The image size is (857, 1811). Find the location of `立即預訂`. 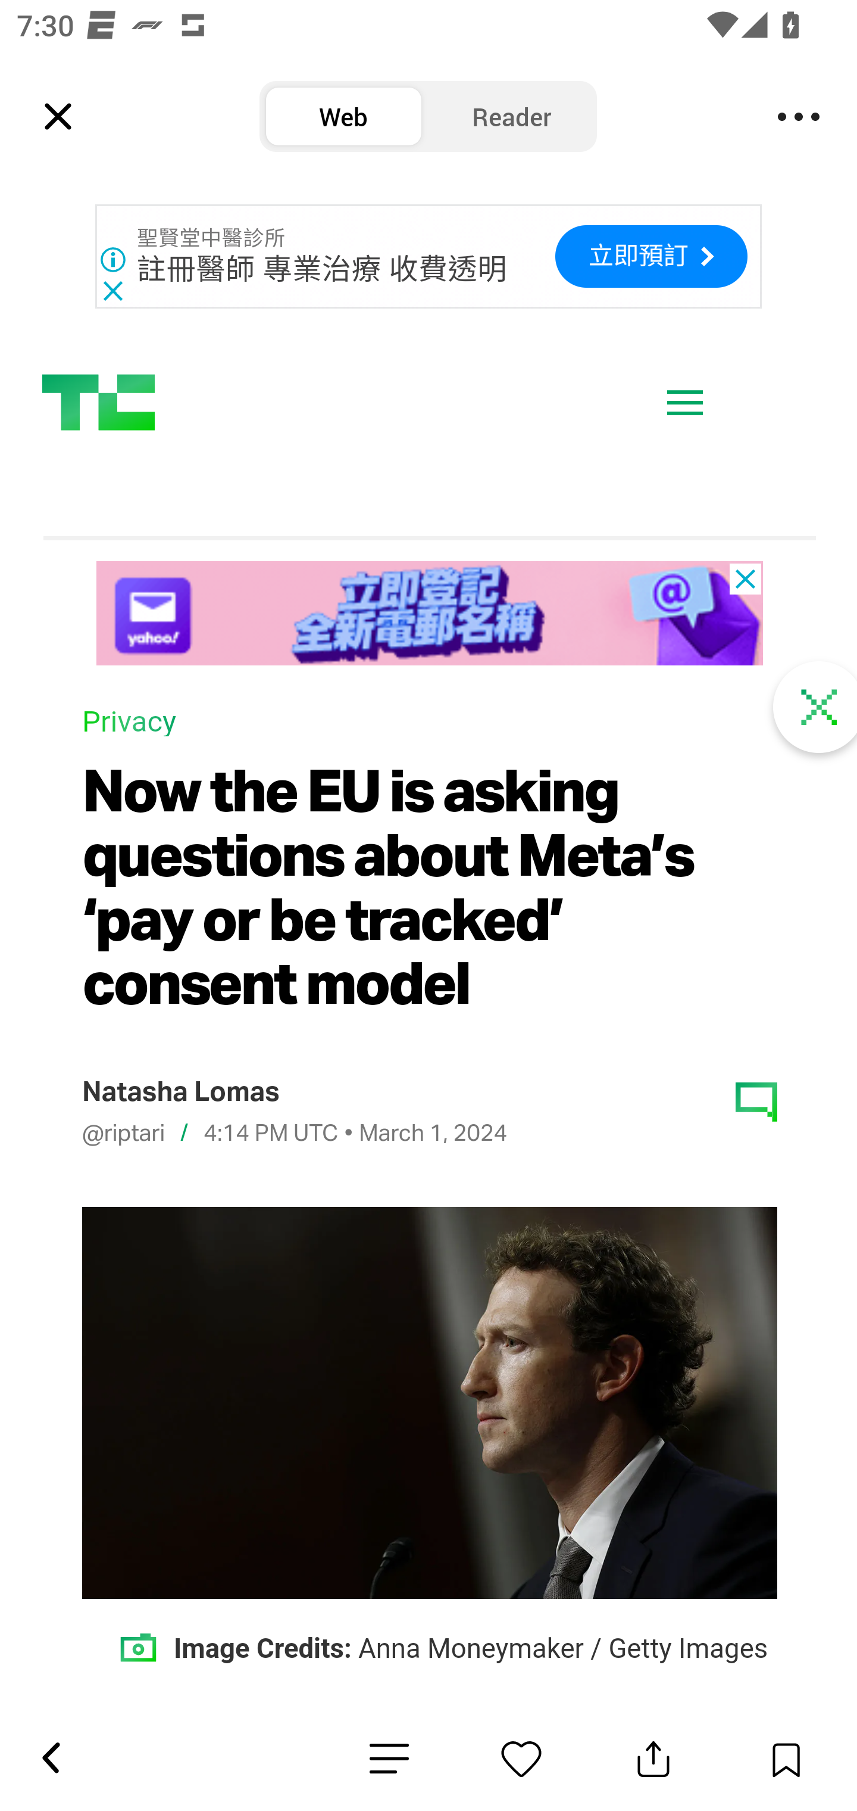

立即預訂 is located at coordinates (651, 256).